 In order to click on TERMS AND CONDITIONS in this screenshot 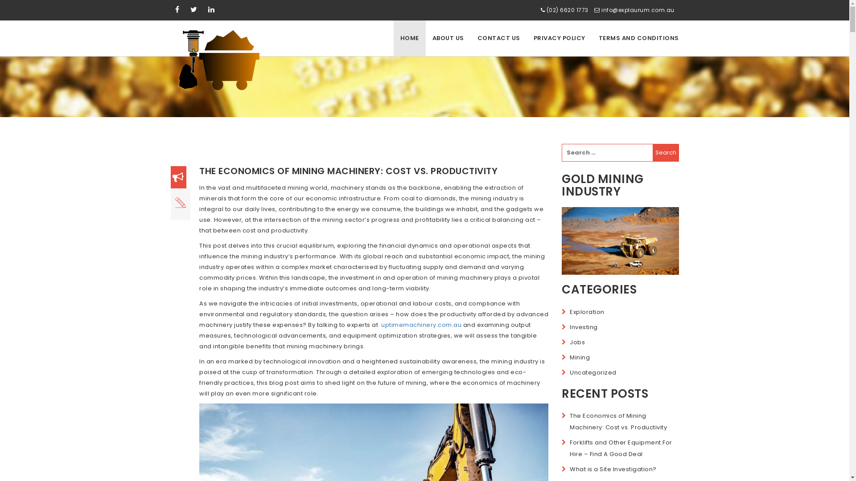, I will do `click(639, 38)`.